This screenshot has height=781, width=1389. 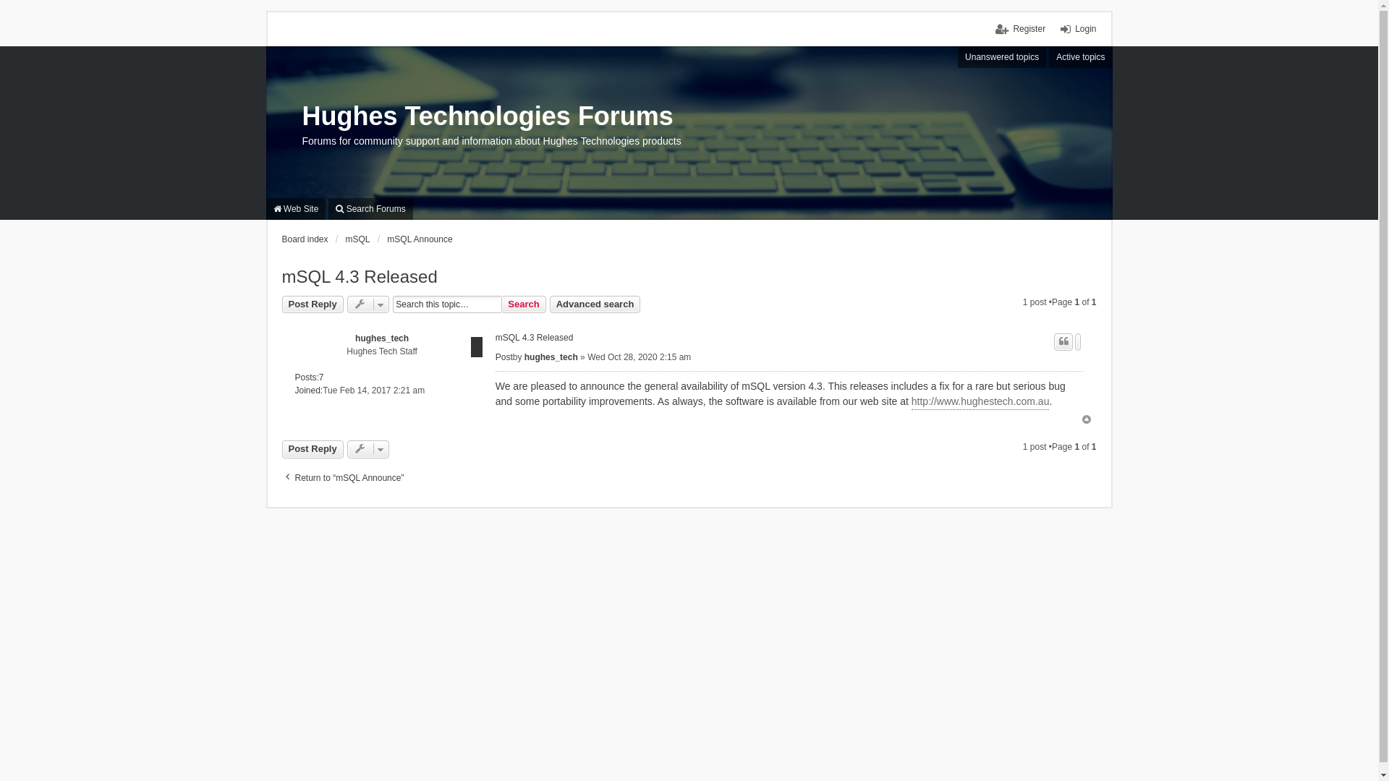 What do you see at coordinates (1020, 29) in the screenshot?
I see `Register` at bounding box center [1020, 29].